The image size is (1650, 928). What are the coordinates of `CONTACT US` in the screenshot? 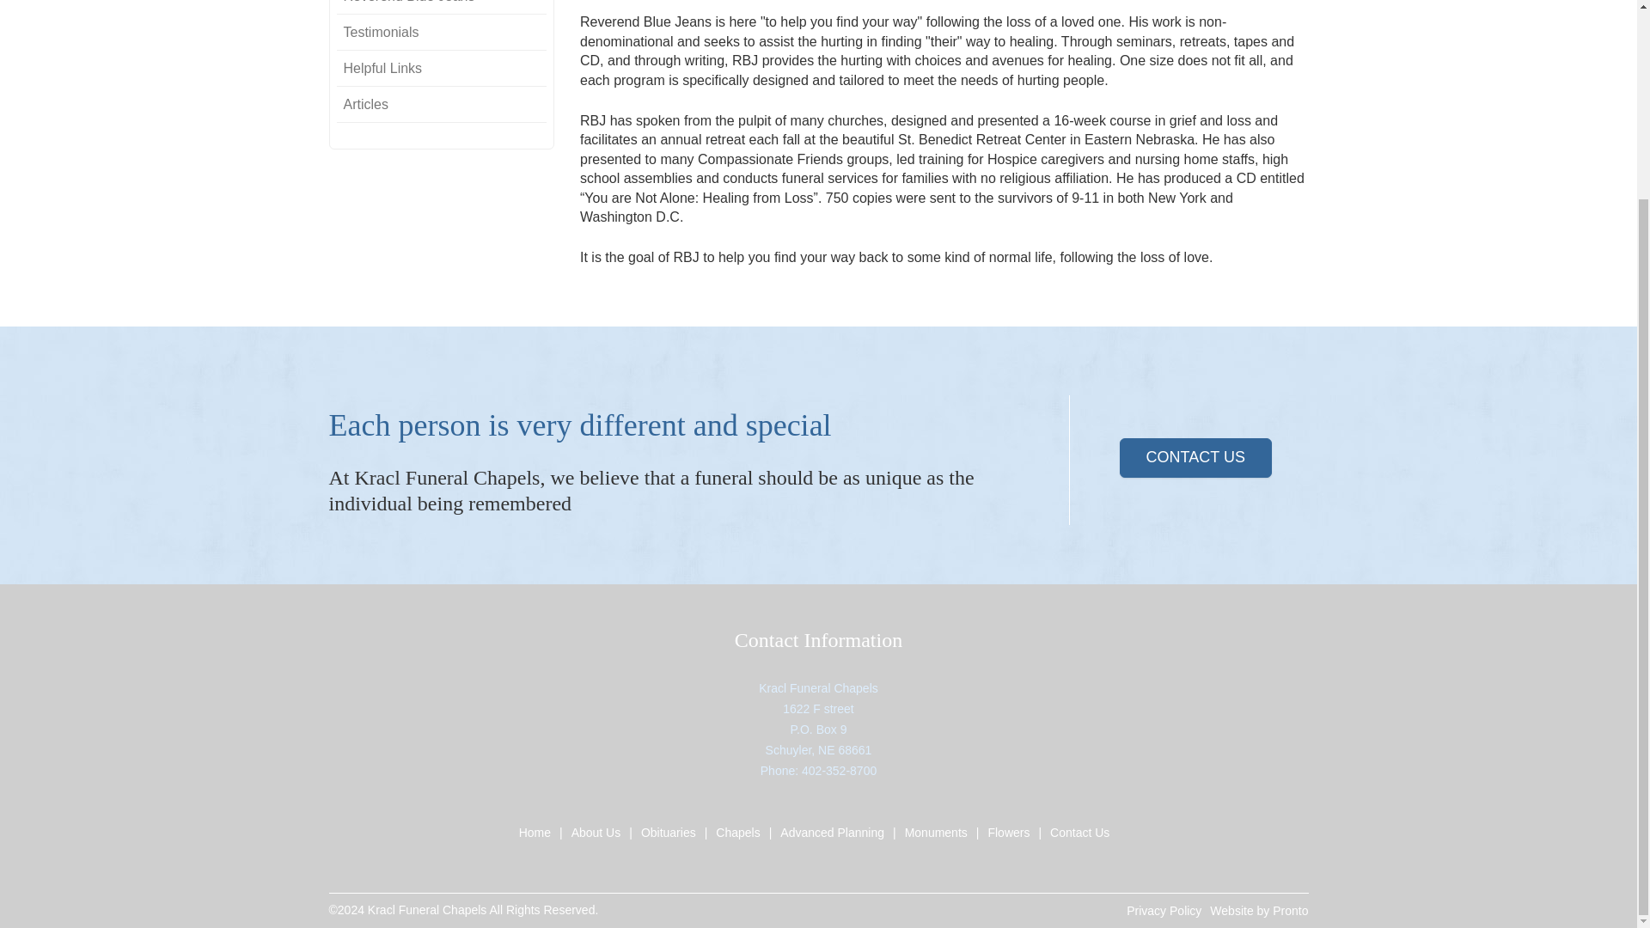 It's located at (1196, 457).